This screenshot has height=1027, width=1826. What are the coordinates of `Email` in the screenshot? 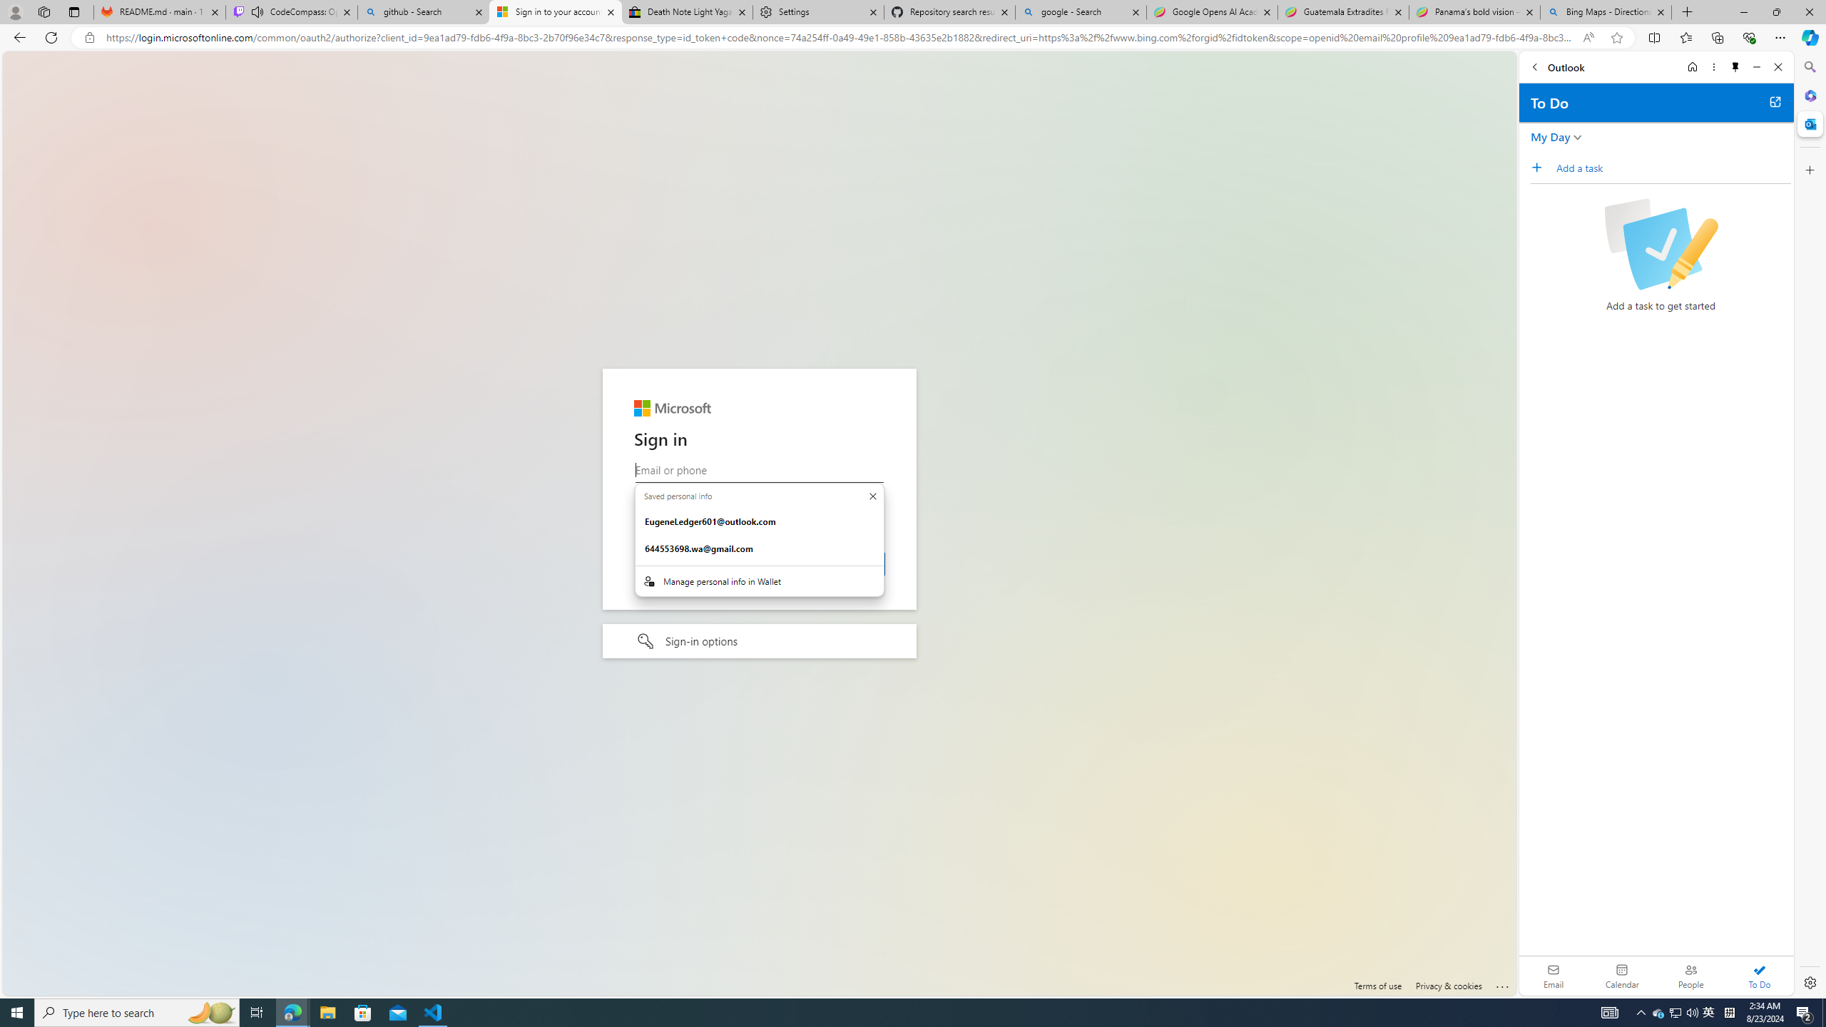 It's located at (1554, 976).